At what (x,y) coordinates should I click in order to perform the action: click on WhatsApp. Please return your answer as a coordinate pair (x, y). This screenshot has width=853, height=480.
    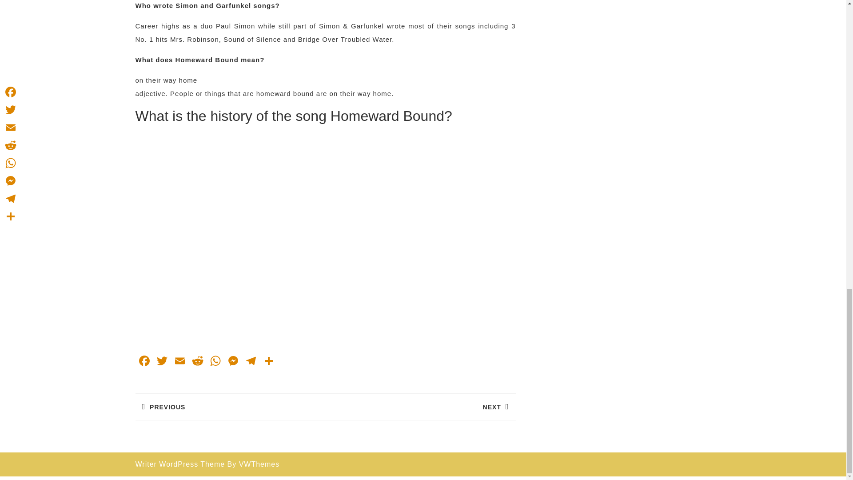
    Looking at the image, I should click on (179, 362).